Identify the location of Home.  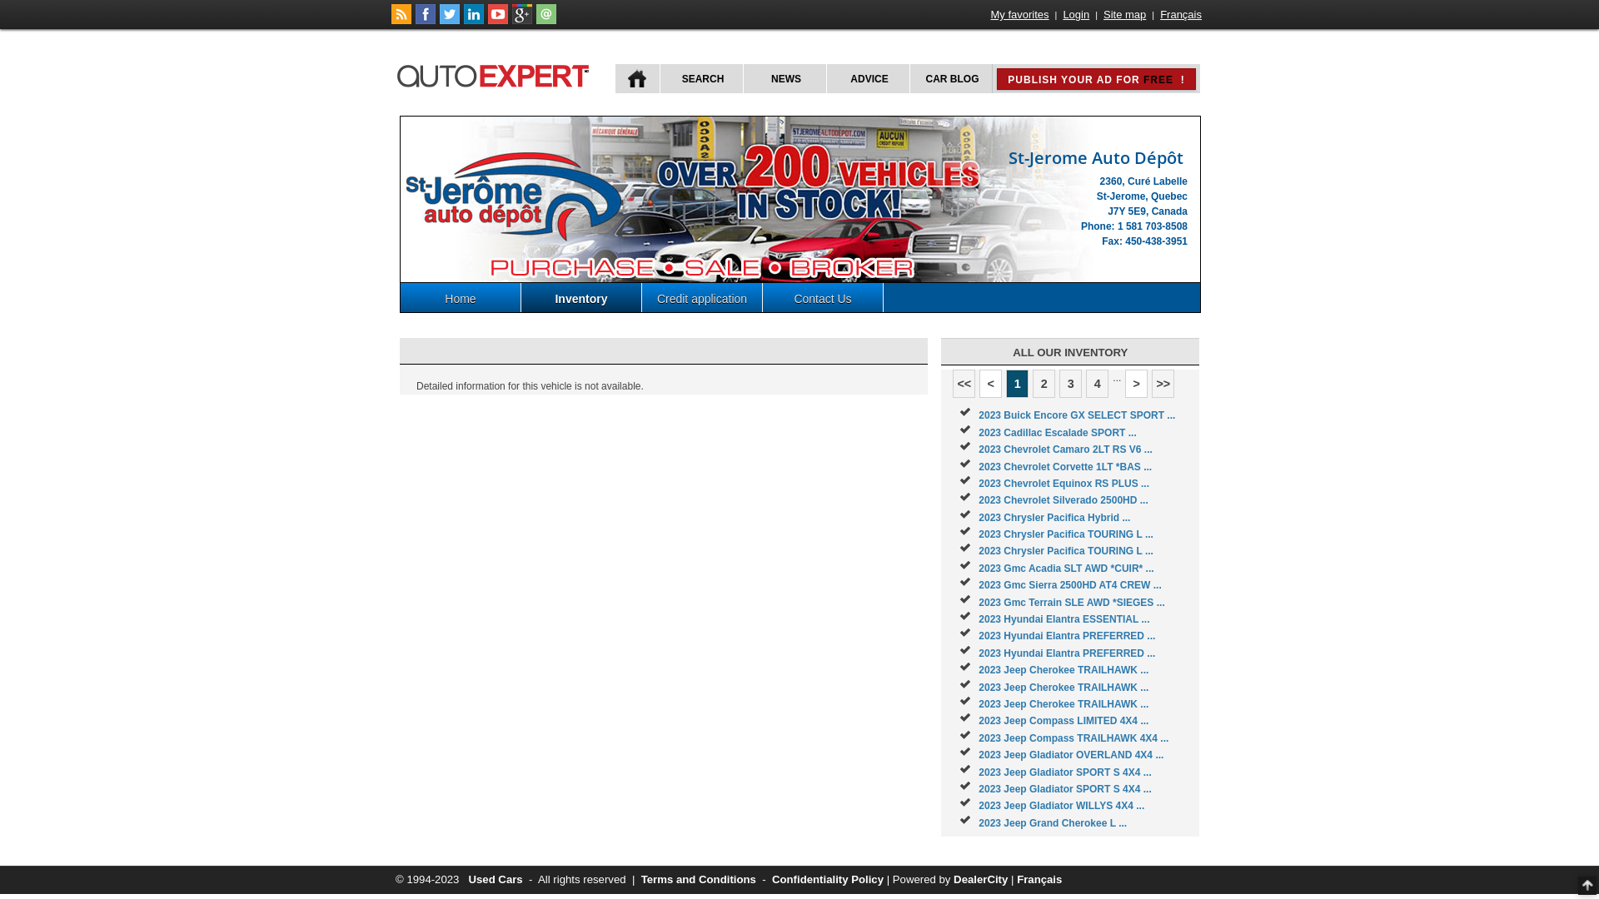
(461, 298).